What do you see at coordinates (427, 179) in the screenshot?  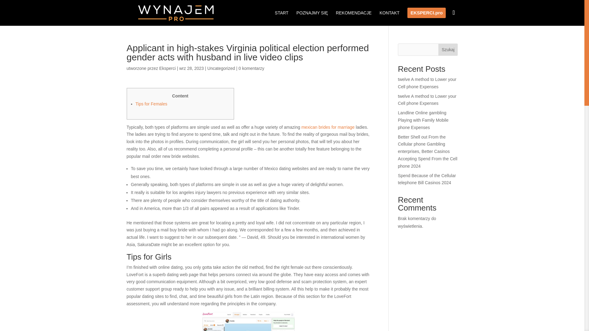 I see `Spend Because of the Cellular telephone Bill Casinos 2024` at bounding box center [427, 179].